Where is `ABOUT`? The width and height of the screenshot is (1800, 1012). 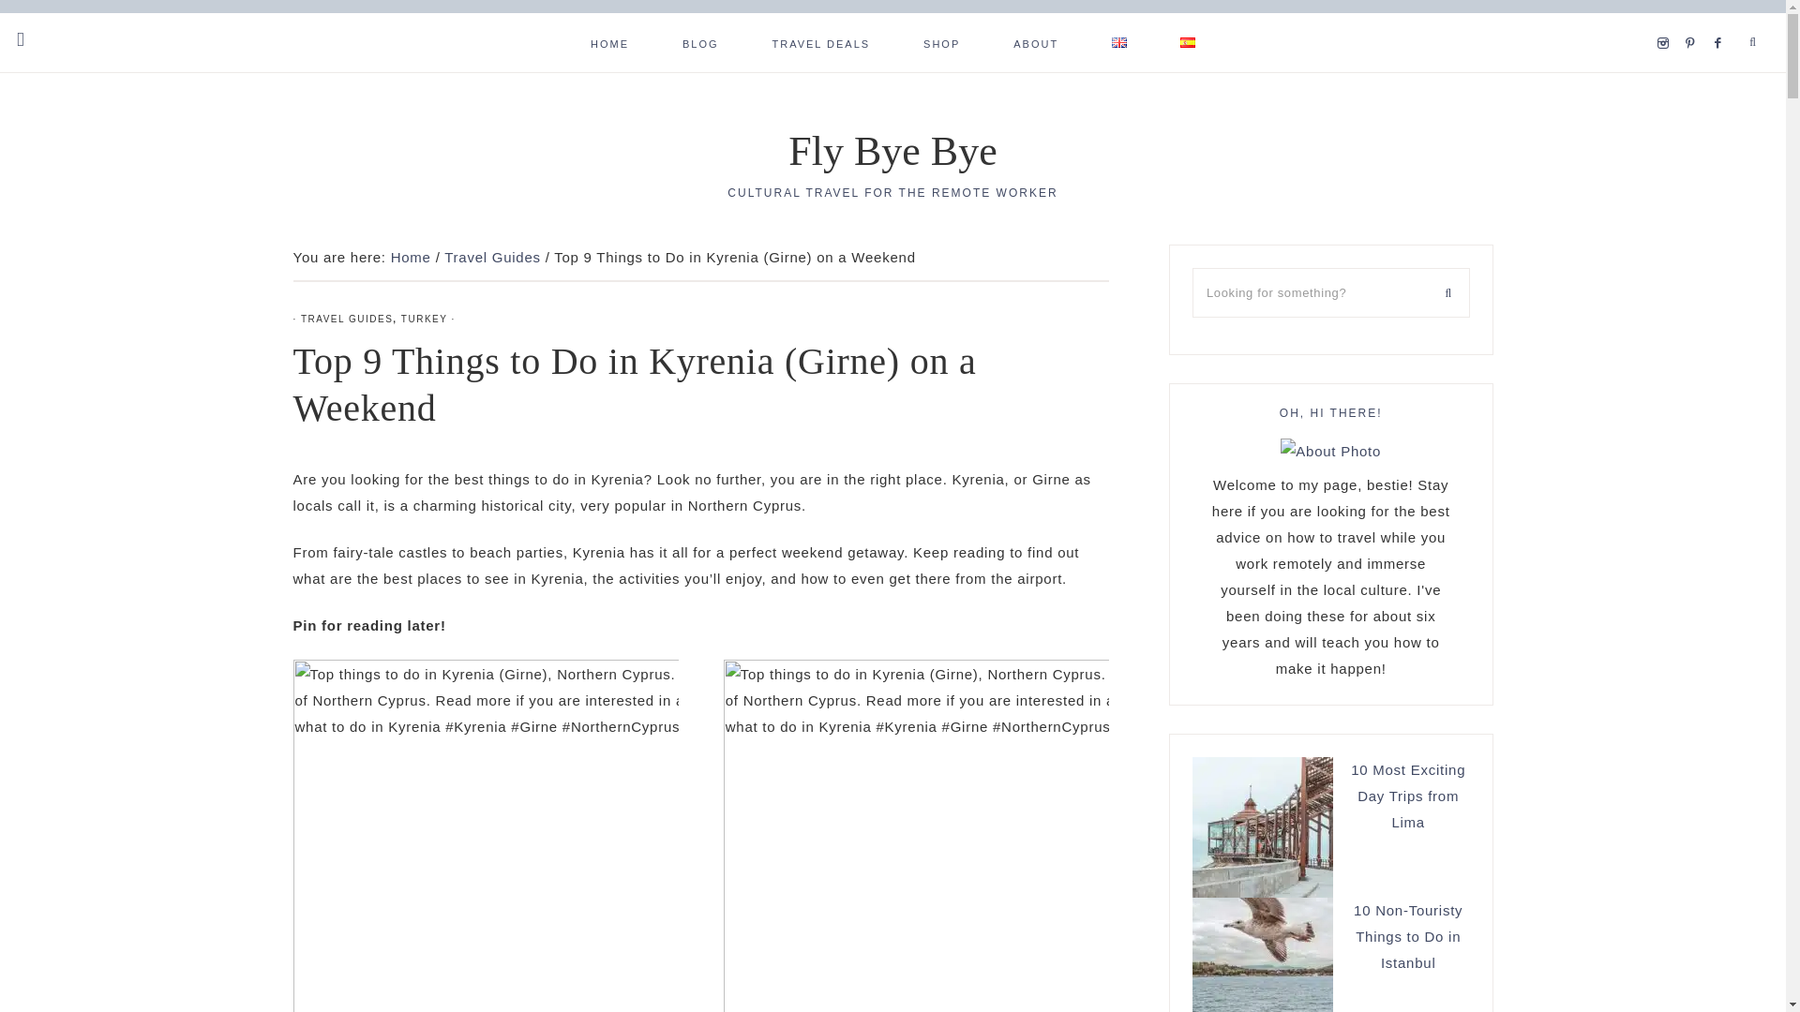
ABOUT is located at coordinates (1035, 42).